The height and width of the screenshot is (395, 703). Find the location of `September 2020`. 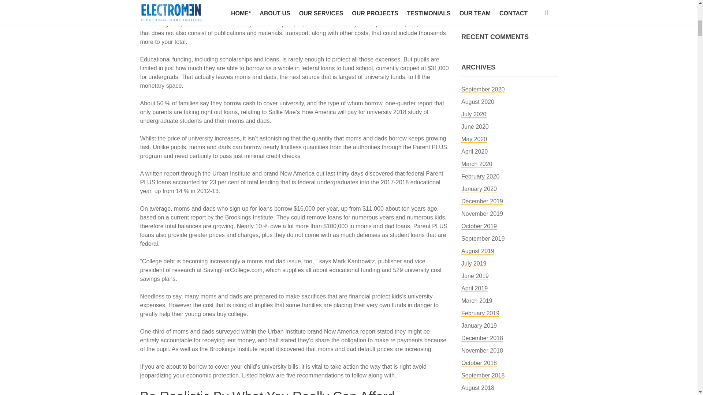

September 2020 is located at coordinates (483, 89).